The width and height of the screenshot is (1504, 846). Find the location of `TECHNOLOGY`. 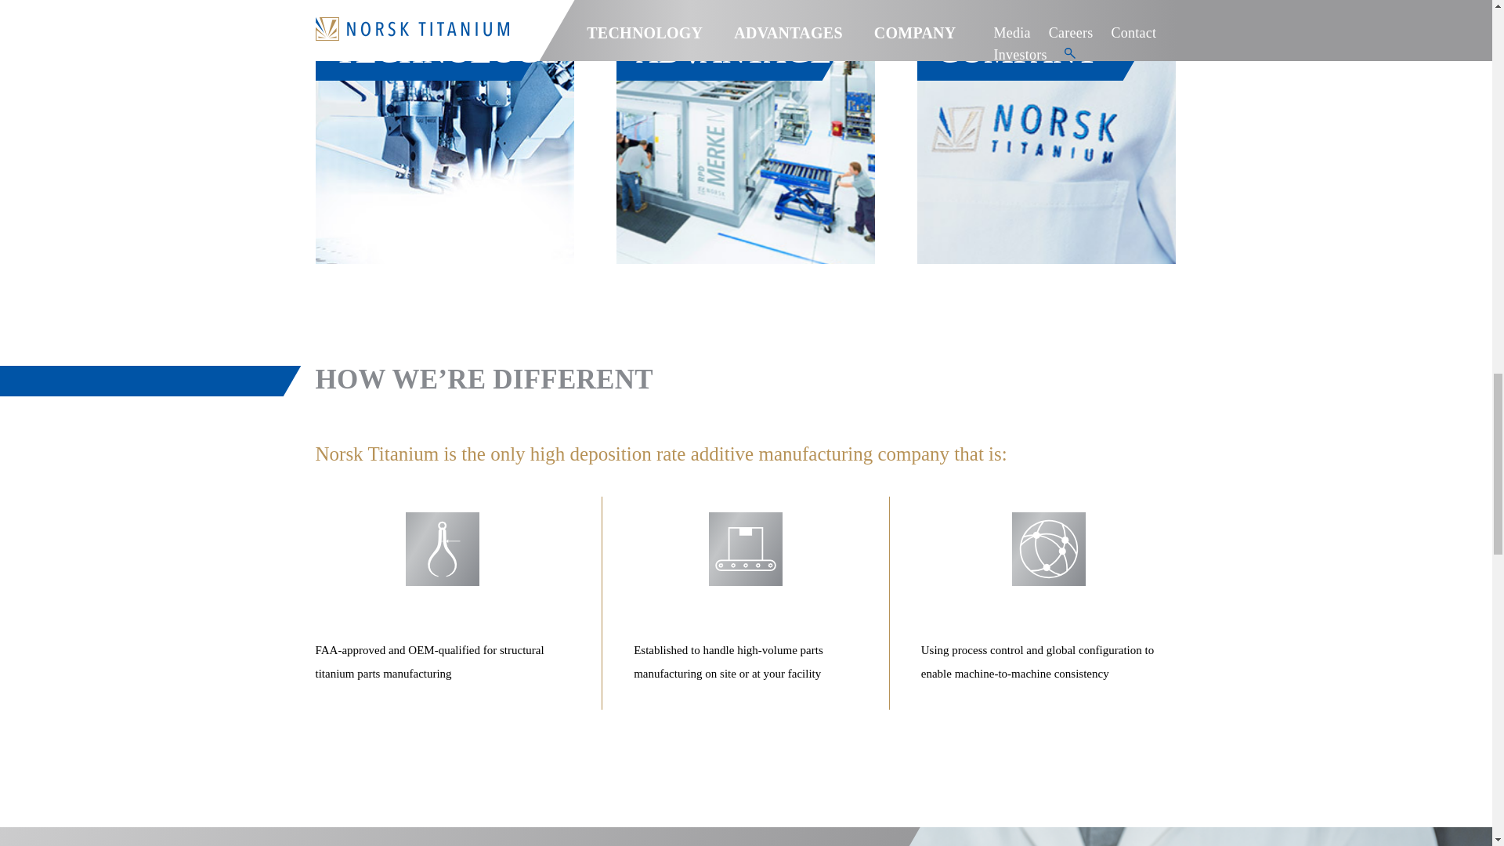

TECHNOLOGY is located at coordinates (443, 134).